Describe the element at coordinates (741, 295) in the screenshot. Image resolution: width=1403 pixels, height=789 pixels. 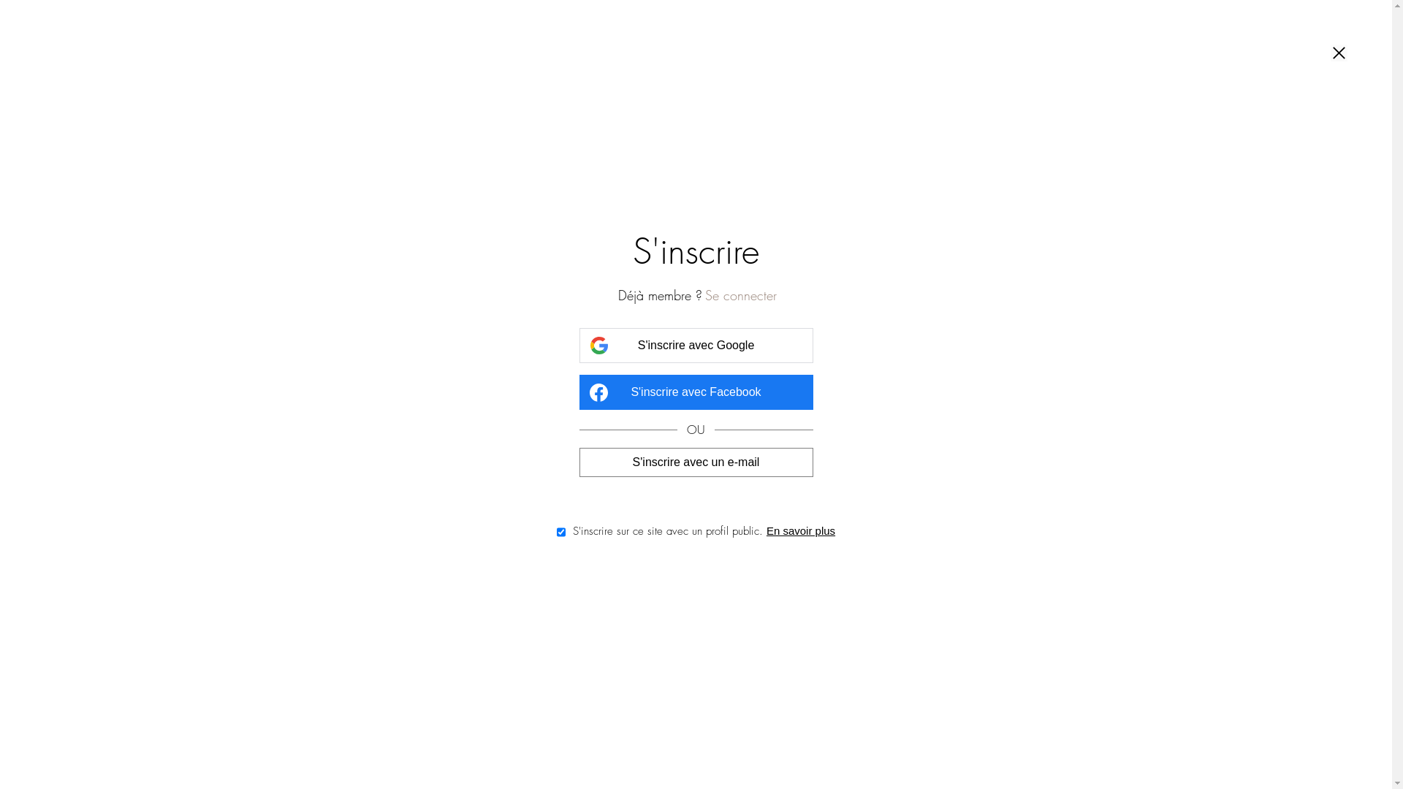
I see `Se connecter` at that location.